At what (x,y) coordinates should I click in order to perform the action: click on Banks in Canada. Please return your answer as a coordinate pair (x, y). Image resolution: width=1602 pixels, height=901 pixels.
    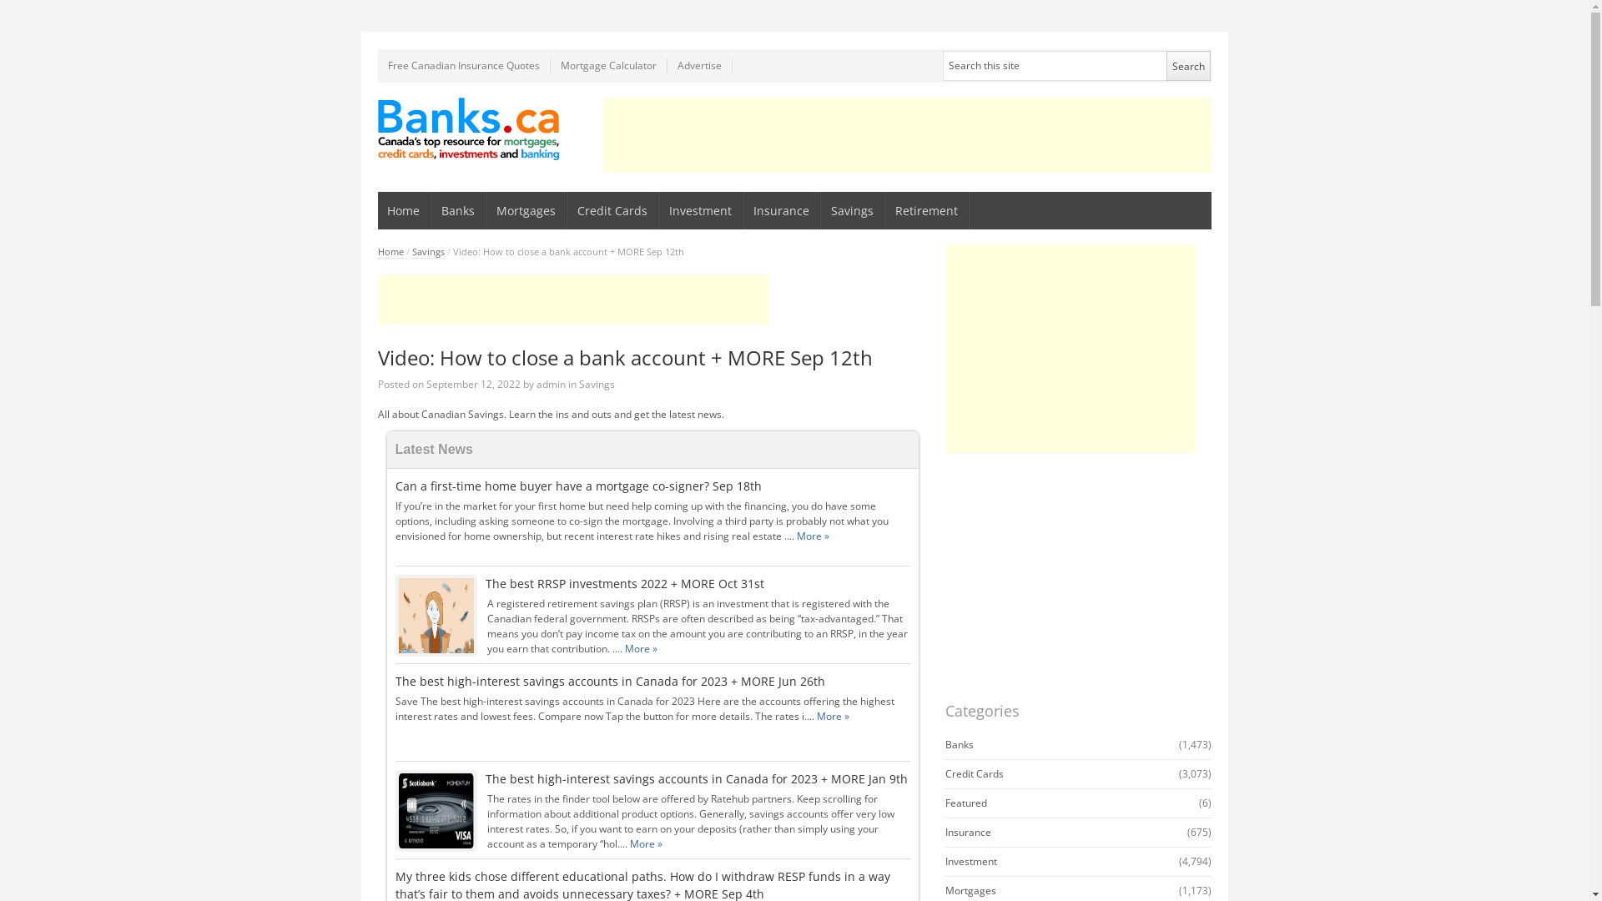
    Looking at the image, I should click on (469, 128).